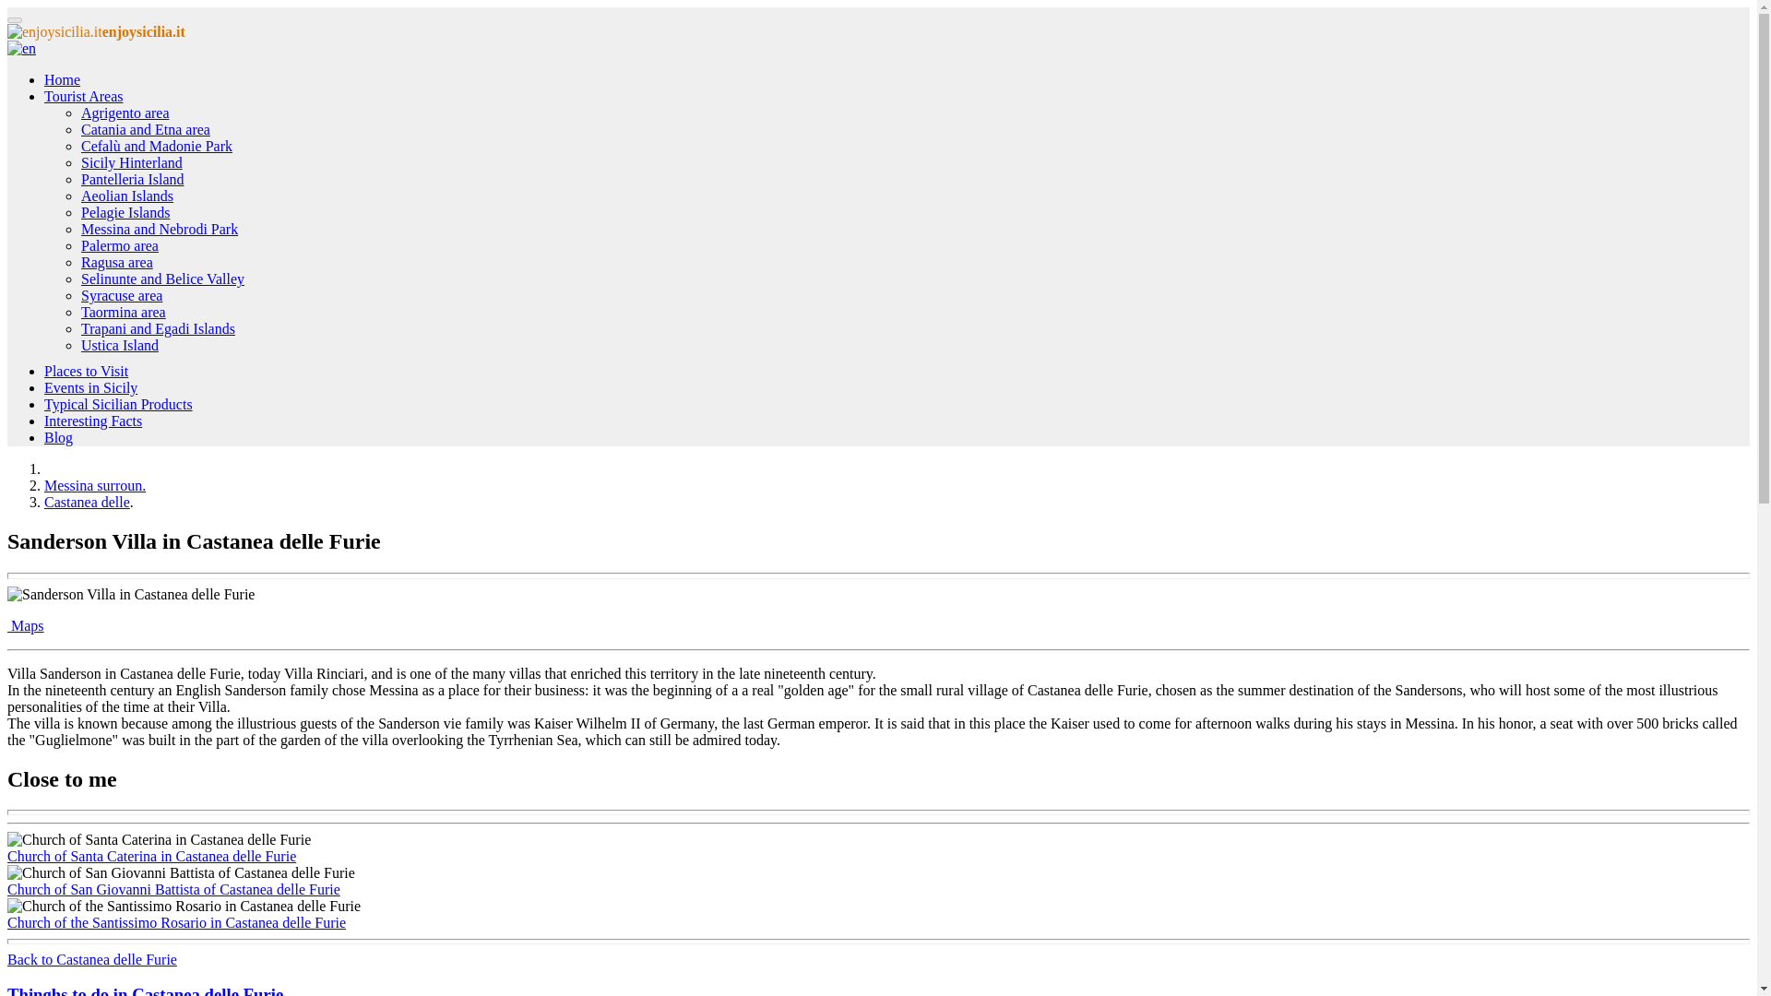  What do you see at coordinates (131, 162) in the screenshot?
I see `Sicily Hinterland` at bounding box center [131, 162].